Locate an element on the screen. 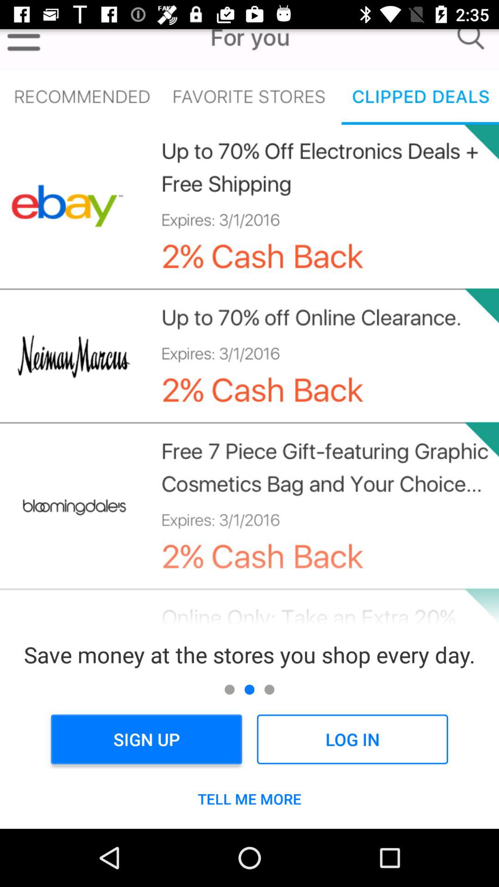  click icon above tell me more is located at coordinates (352, 739).